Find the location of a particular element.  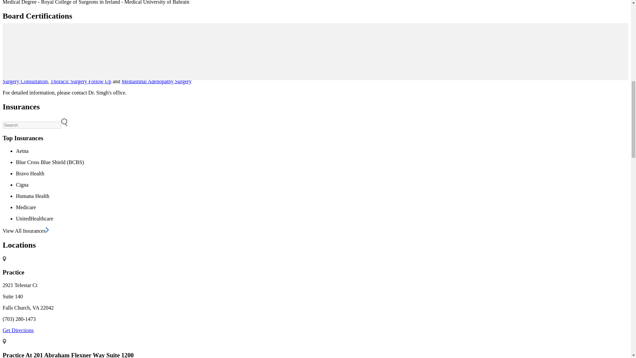

Atherectomy is located at coordinates (96, 76).